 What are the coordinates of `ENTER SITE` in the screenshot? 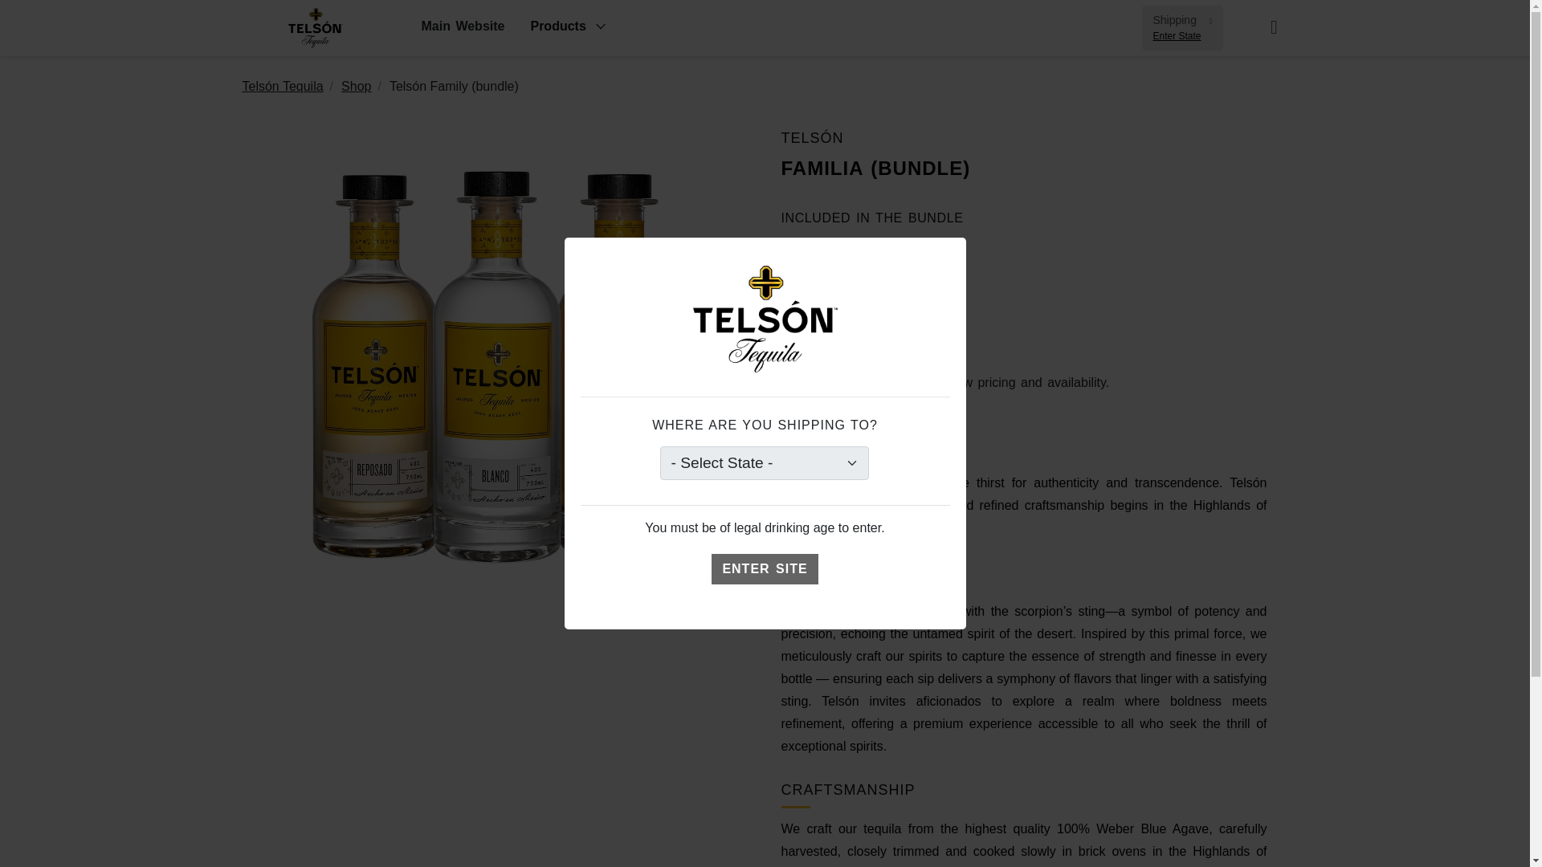 It's located at (463, 28).